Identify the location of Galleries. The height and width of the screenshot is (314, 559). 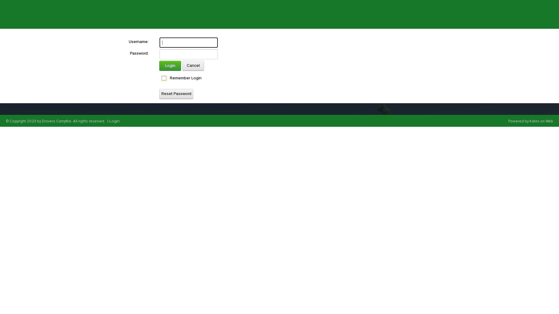
(276, 14).